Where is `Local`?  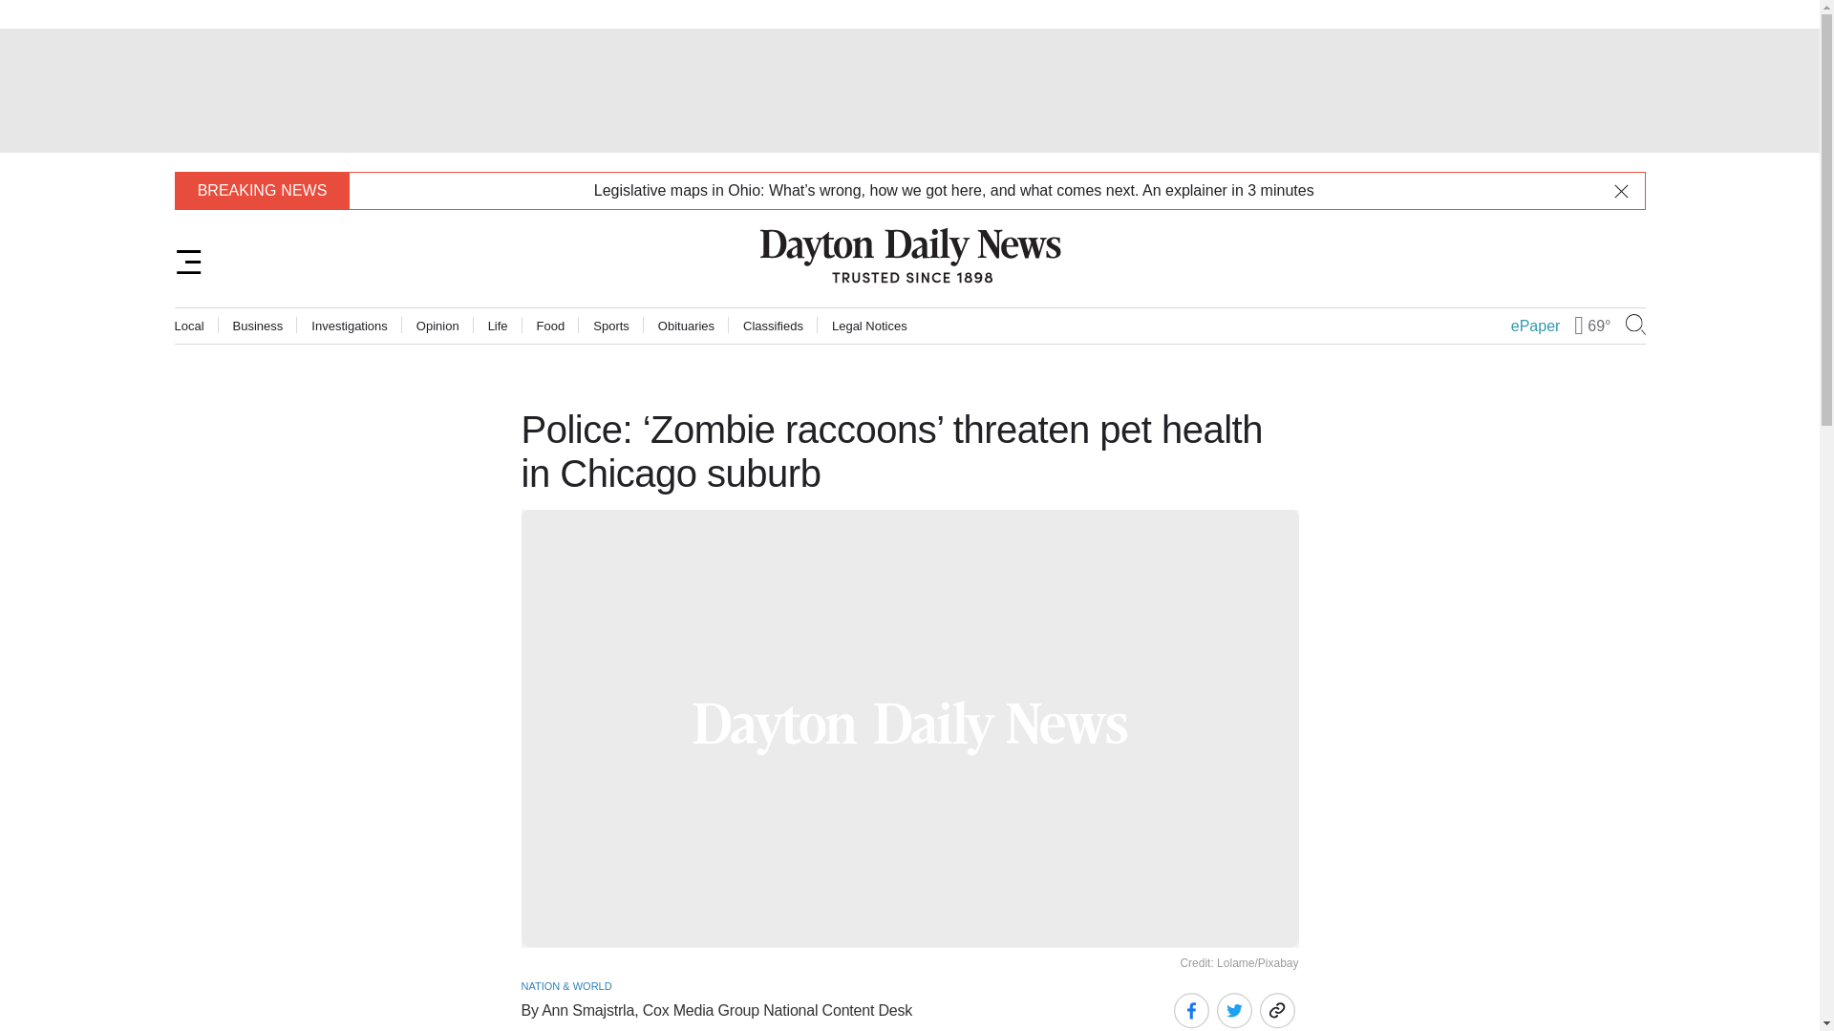 Local is located at coordinates (189, 325).